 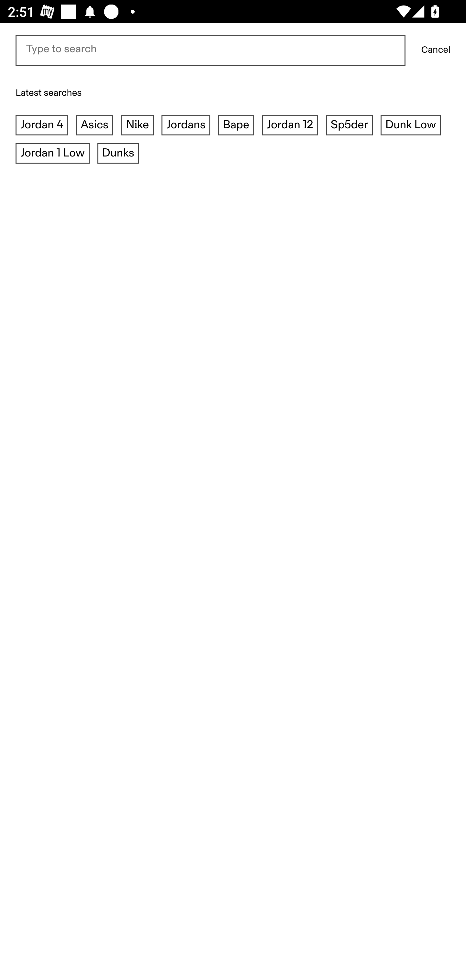 I want to click on Cancel, so click(x=436, y=50).